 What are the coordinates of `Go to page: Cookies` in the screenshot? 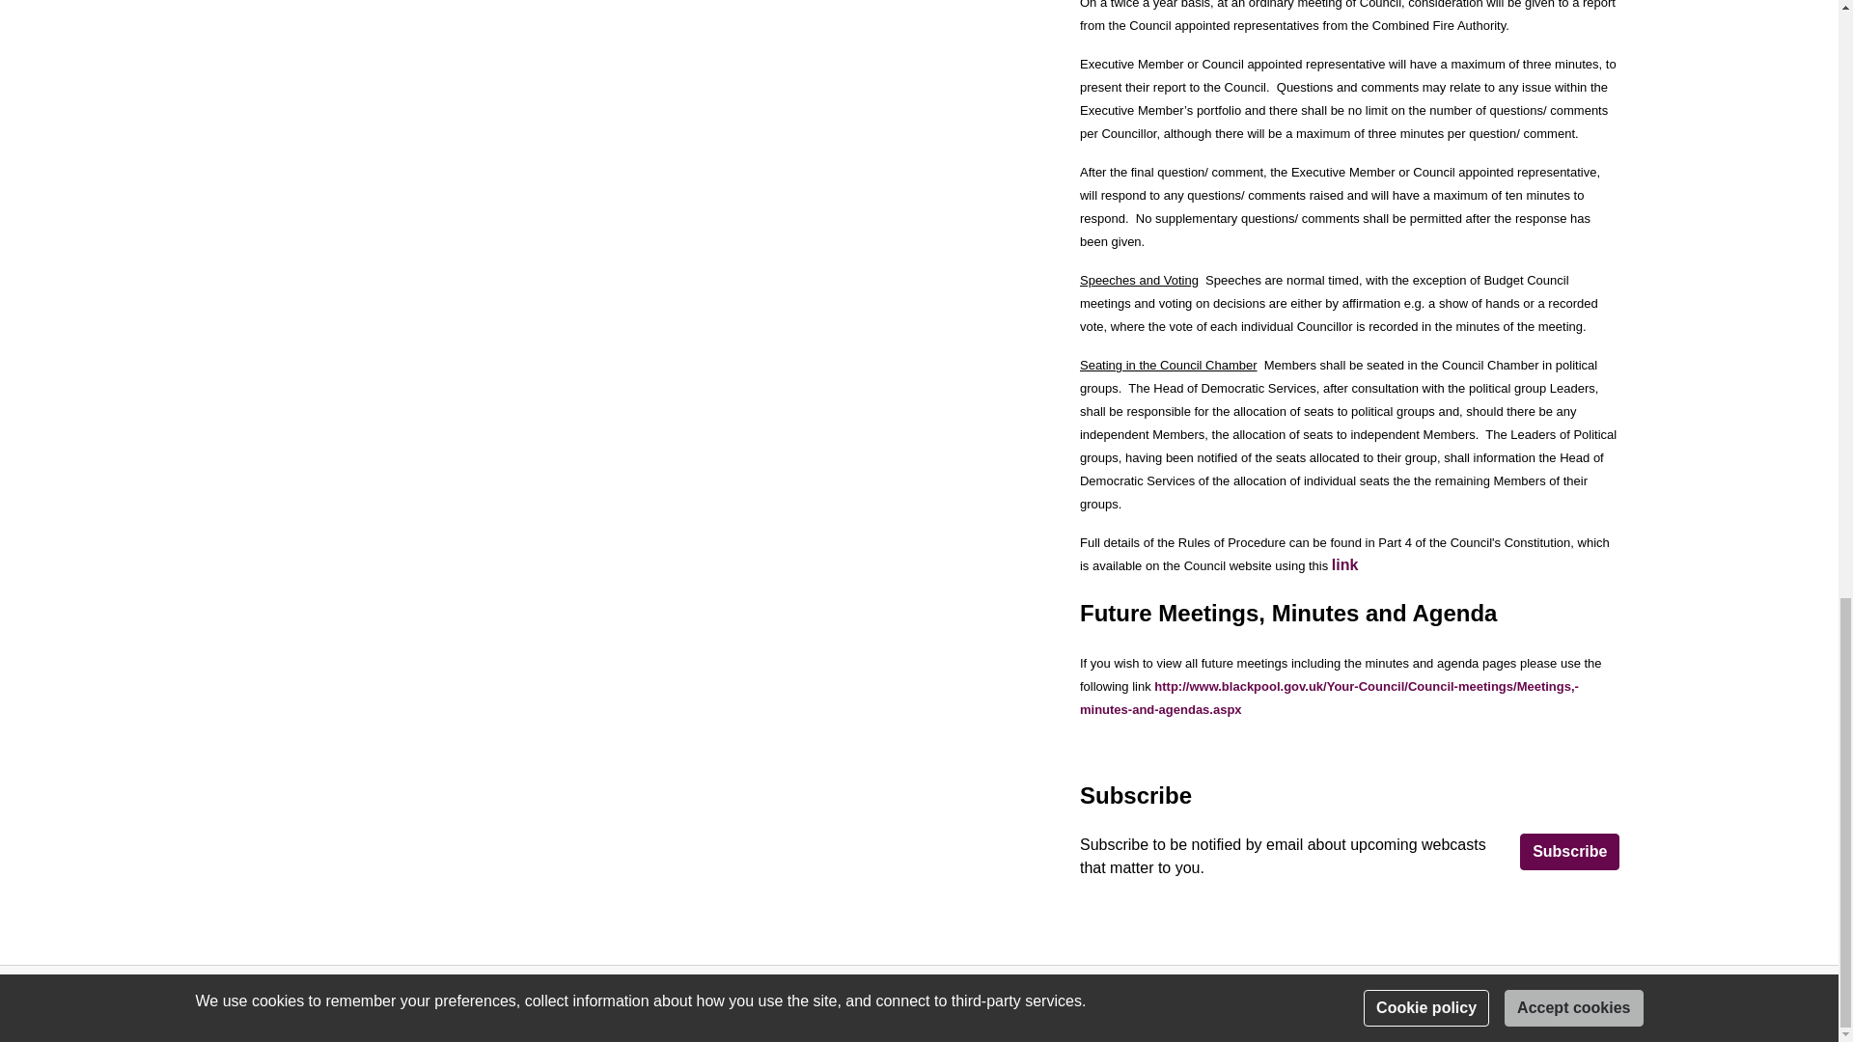 It's located at (374, 1002).